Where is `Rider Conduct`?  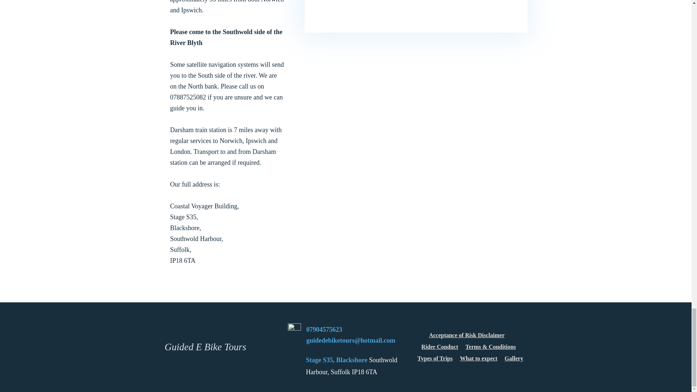 Rider Conduct is located at coordinates (440, 347).